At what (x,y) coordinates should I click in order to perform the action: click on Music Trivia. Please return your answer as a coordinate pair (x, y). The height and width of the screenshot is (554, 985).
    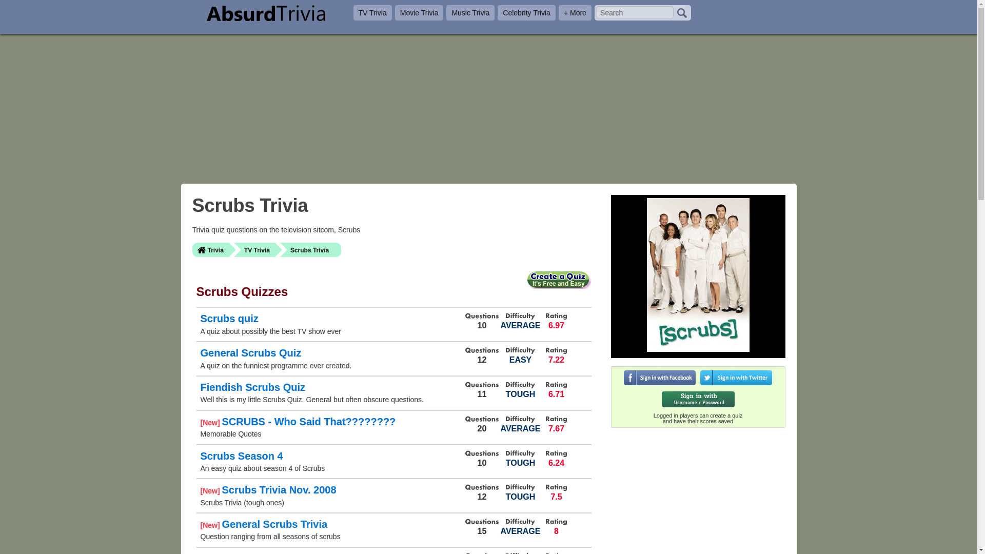
    Looking at the image, I should click on (470, 12).